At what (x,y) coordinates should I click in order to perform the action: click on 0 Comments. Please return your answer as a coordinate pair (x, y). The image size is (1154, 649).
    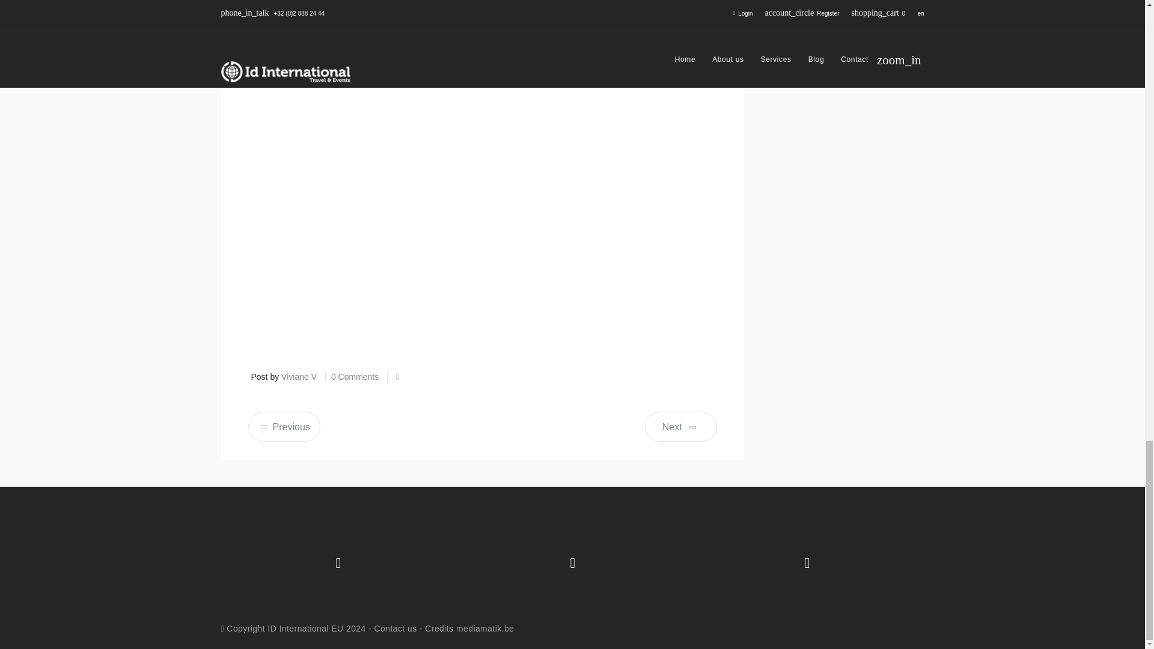
    Looking at the image, I should click on (355, 376).